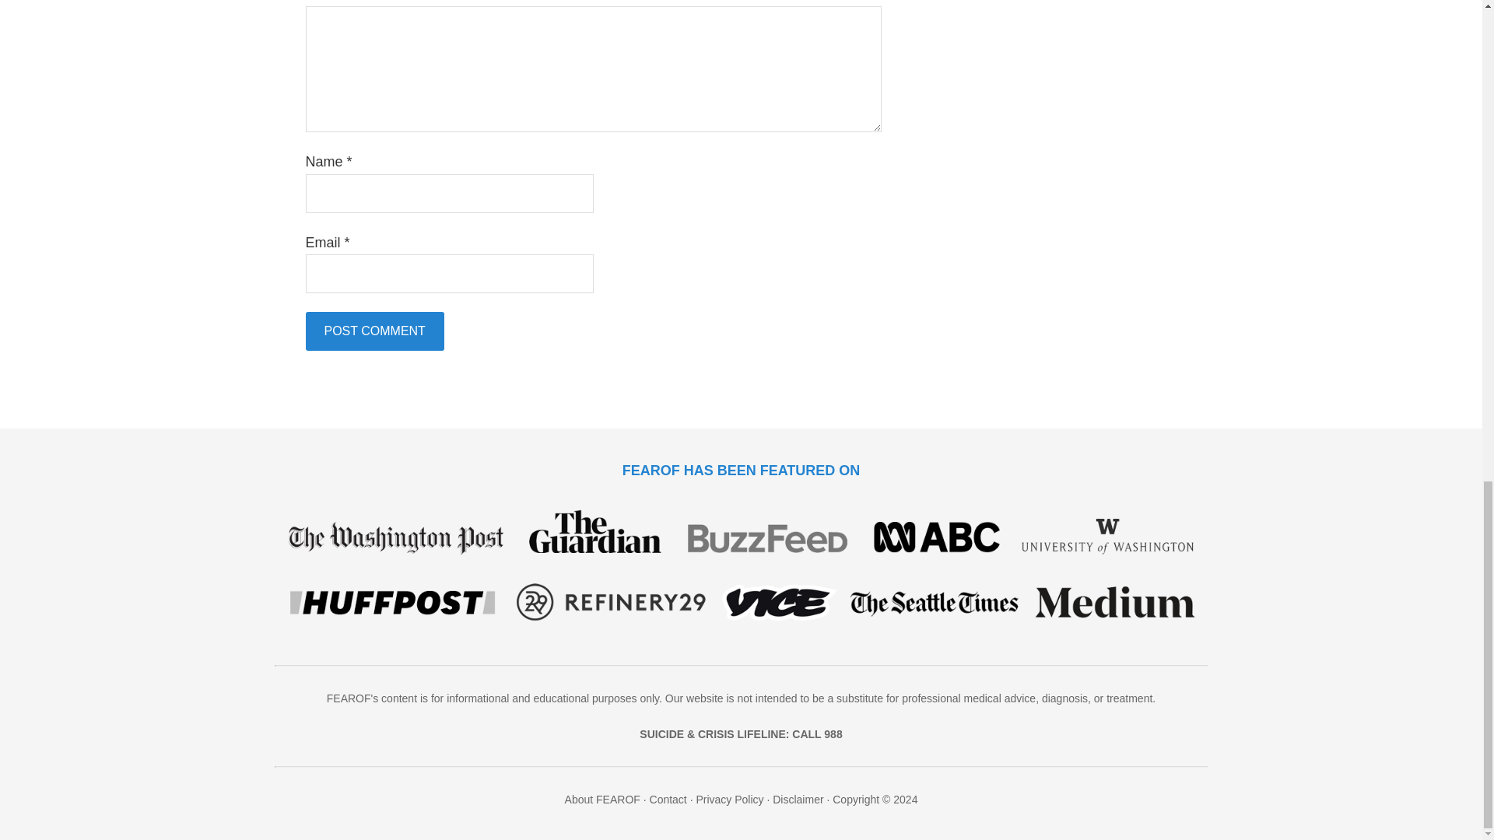  I want to click on About FEAROF, so click(602, 799).